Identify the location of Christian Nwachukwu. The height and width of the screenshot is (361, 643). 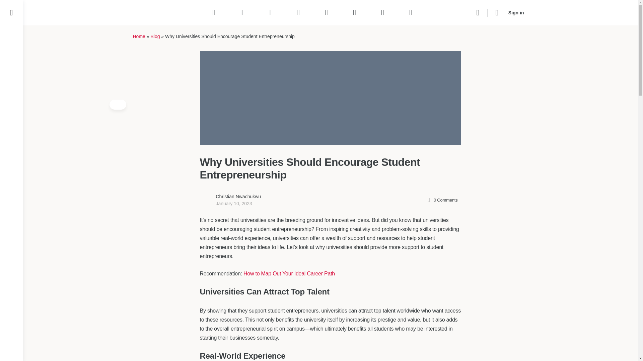
(238, 197).